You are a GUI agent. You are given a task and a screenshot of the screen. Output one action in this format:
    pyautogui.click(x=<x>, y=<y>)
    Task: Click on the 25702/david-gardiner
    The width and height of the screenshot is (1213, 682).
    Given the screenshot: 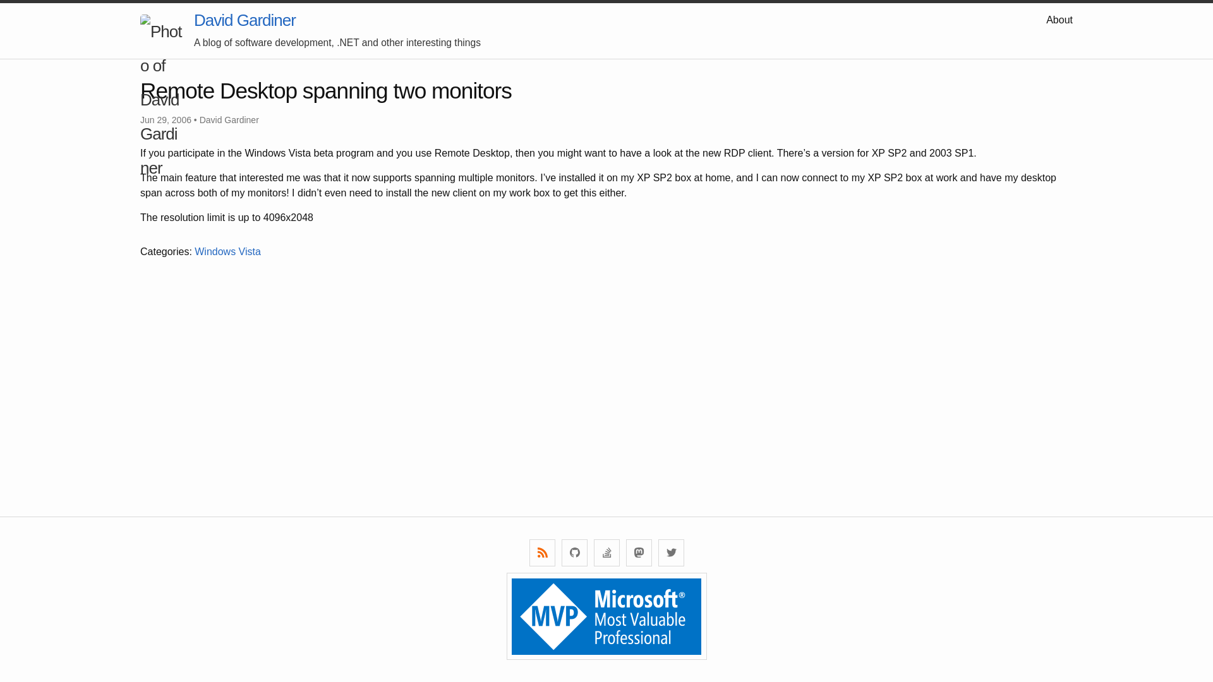 What is the action you would take?
    pyautogui.click(x=606, y=553)
    